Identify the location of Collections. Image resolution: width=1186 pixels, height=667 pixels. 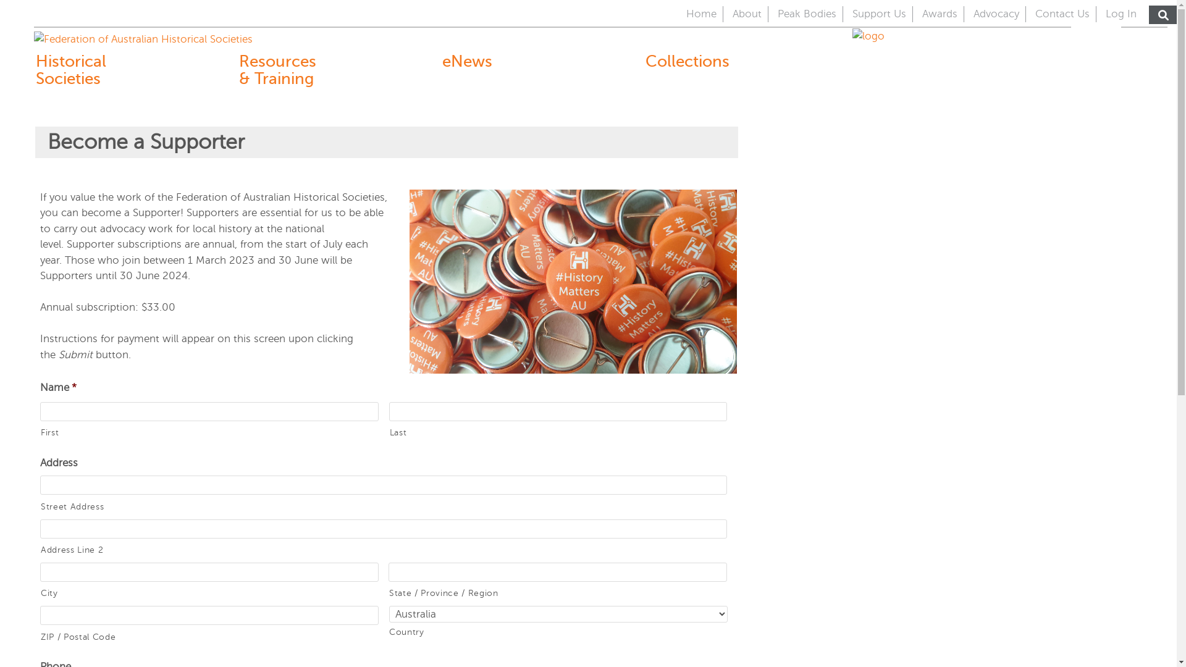
(687, 61).